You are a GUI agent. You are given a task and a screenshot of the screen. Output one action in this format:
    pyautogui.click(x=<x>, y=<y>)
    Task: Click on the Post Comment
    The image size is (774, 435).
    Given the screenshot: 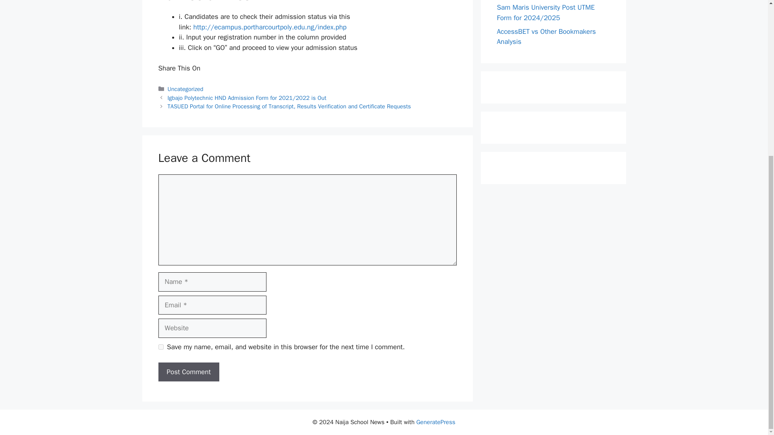 What is the action you would take?
    pyautogui.click(x=188, y=372)
    